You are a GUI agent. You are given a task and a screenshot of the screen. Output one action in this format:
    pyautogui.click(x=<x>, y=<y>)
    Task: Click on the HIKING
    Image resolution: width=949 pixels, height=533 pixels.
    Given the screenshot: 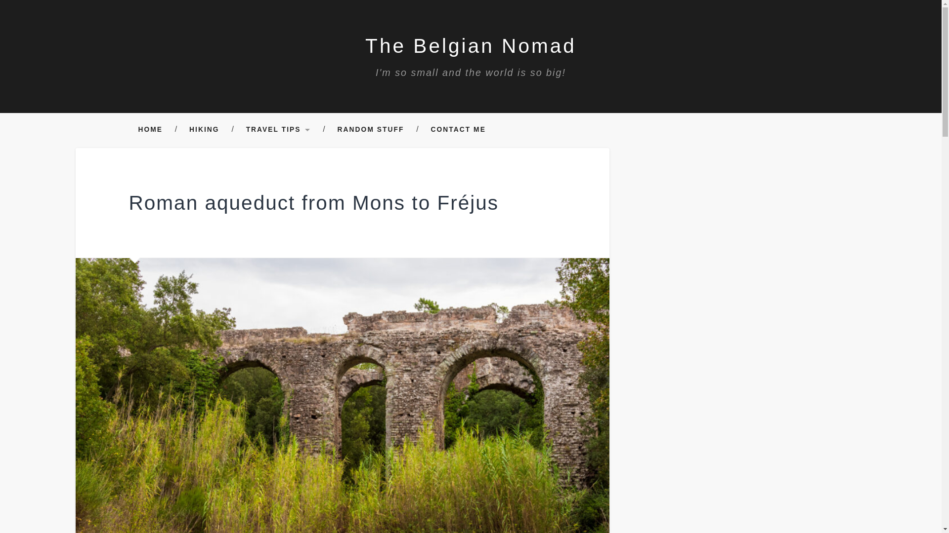 What is the action you would take?
    pyautogui.click(x=204, y=129)
    